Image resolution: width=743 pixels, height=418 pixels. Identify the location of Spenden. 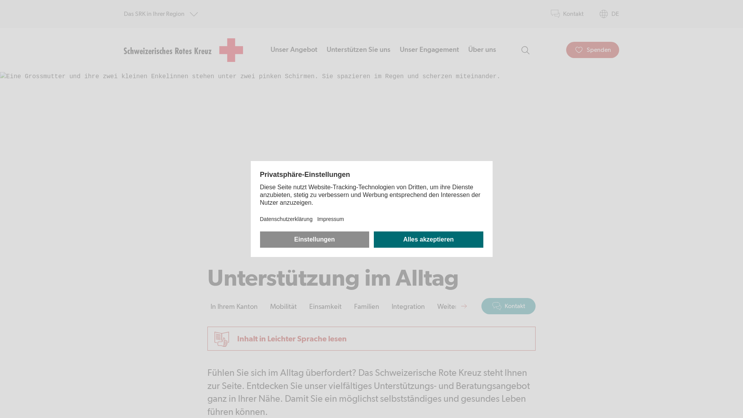
(593, 50).